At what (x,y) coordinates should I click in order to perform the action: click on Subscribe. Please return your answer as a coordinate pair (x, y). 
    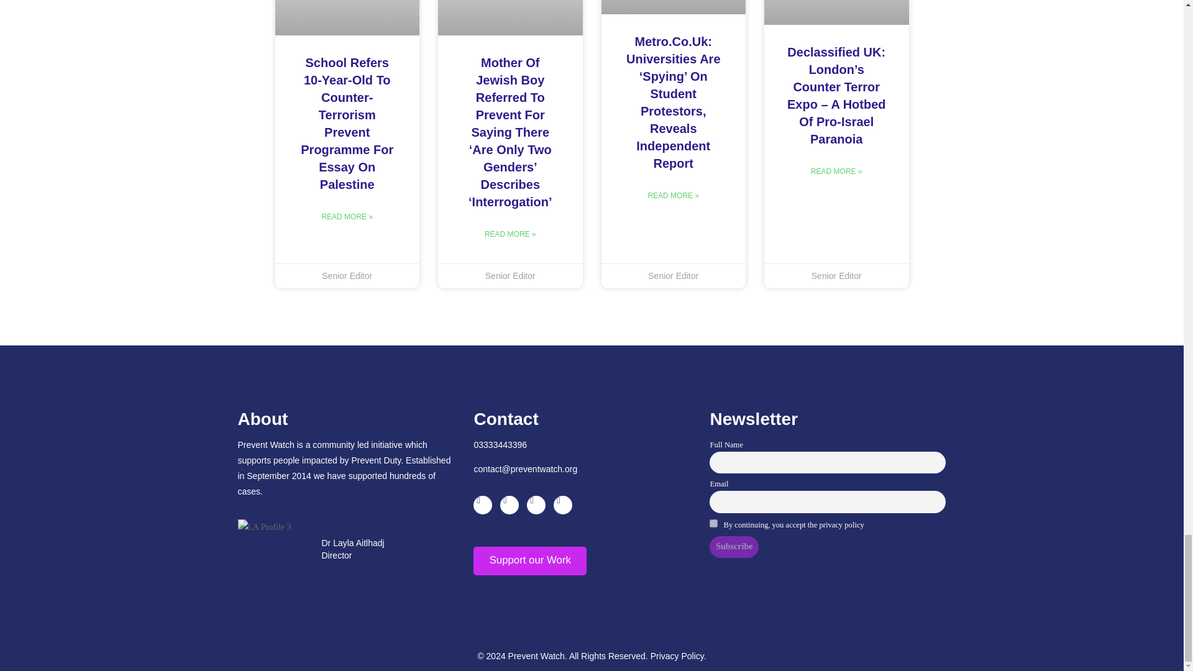
    Looking at the image, I should click on (734, 547).